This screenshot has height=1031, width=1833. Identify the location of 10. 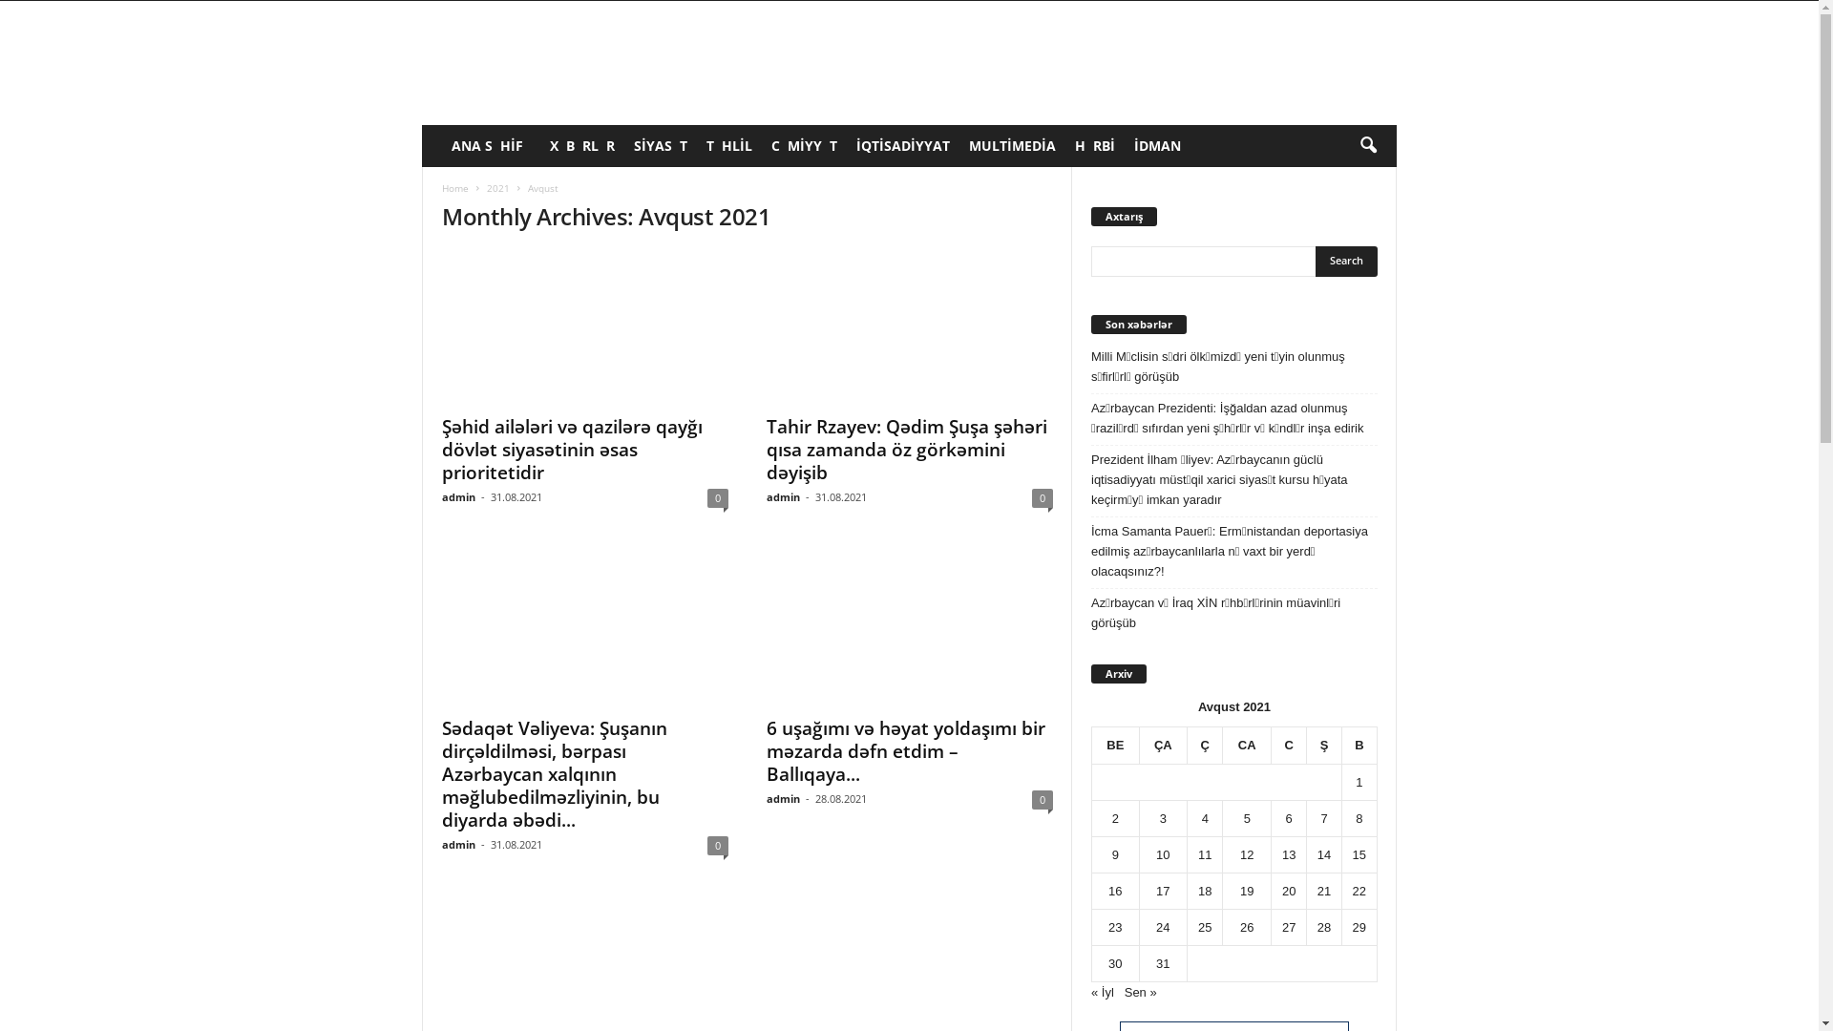
(1163, 855).